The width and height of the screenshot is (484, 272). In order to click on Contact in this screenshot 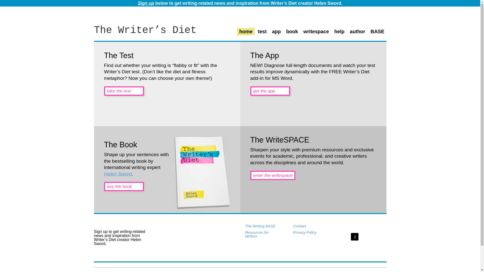, I will do `click(299, 226)`.